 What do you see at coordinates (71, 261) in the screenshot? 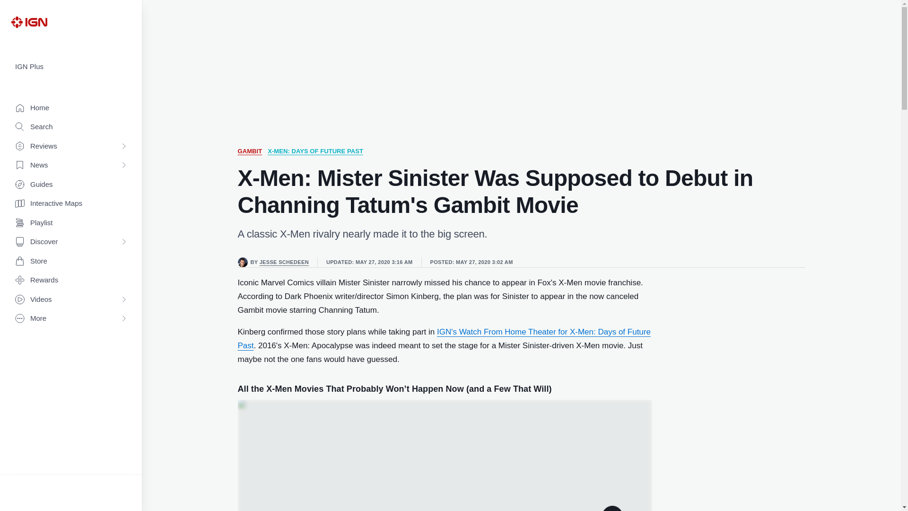
I see `Store` at bounding box center [71, 261].